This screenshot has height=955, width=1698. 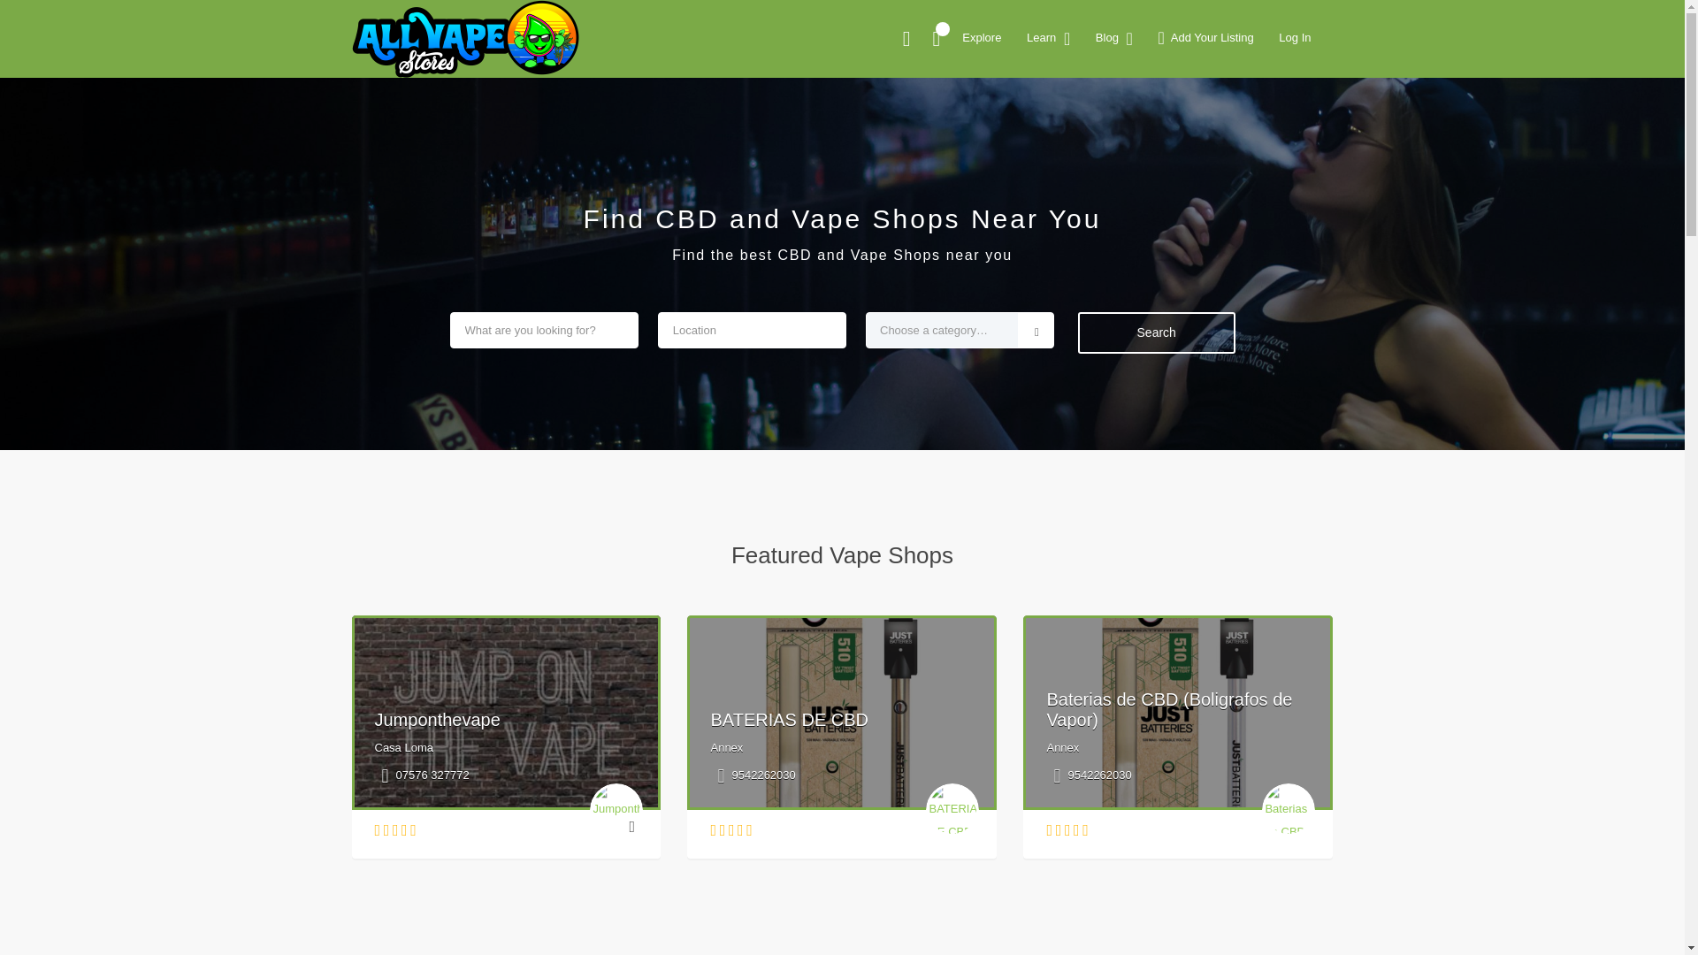 What do you see at coordinates (1155, 504) in the screenshot?
I see `June 2020` at bounding box center [1155, 504].